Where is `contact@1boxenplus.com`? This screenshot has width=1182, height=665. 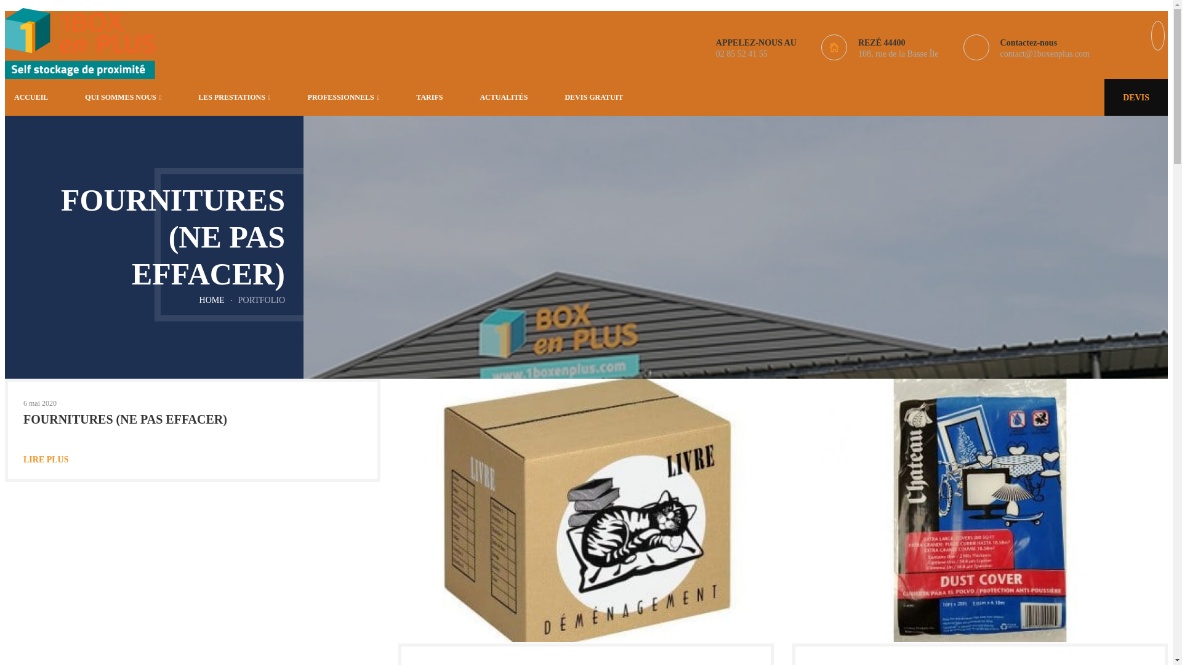 contact@1boxenplus.com is located at coordinates (1045, 54).